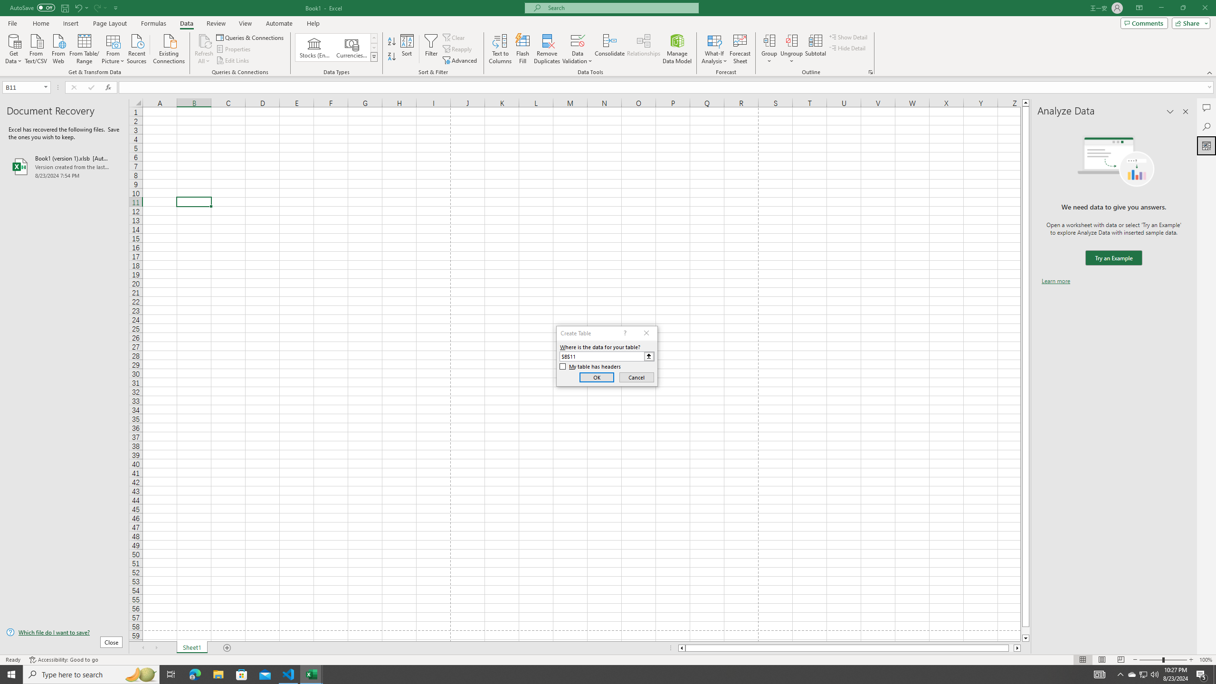  I want to click on Currencies (English), so click(351, 47).